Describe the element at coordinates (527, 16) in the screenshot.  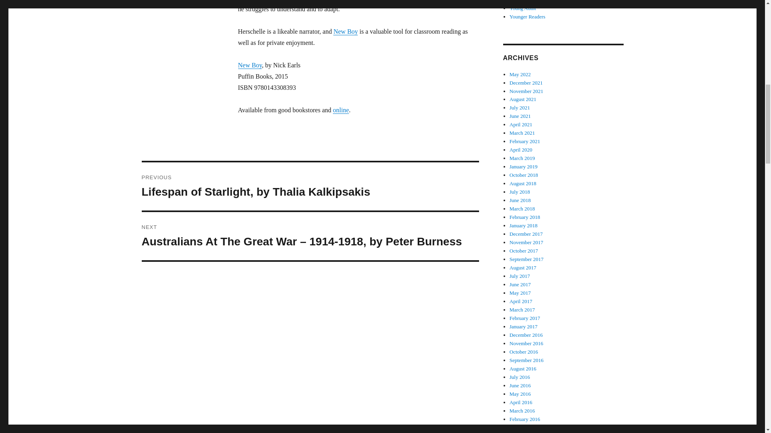
I see `Younger Readers` at that location.